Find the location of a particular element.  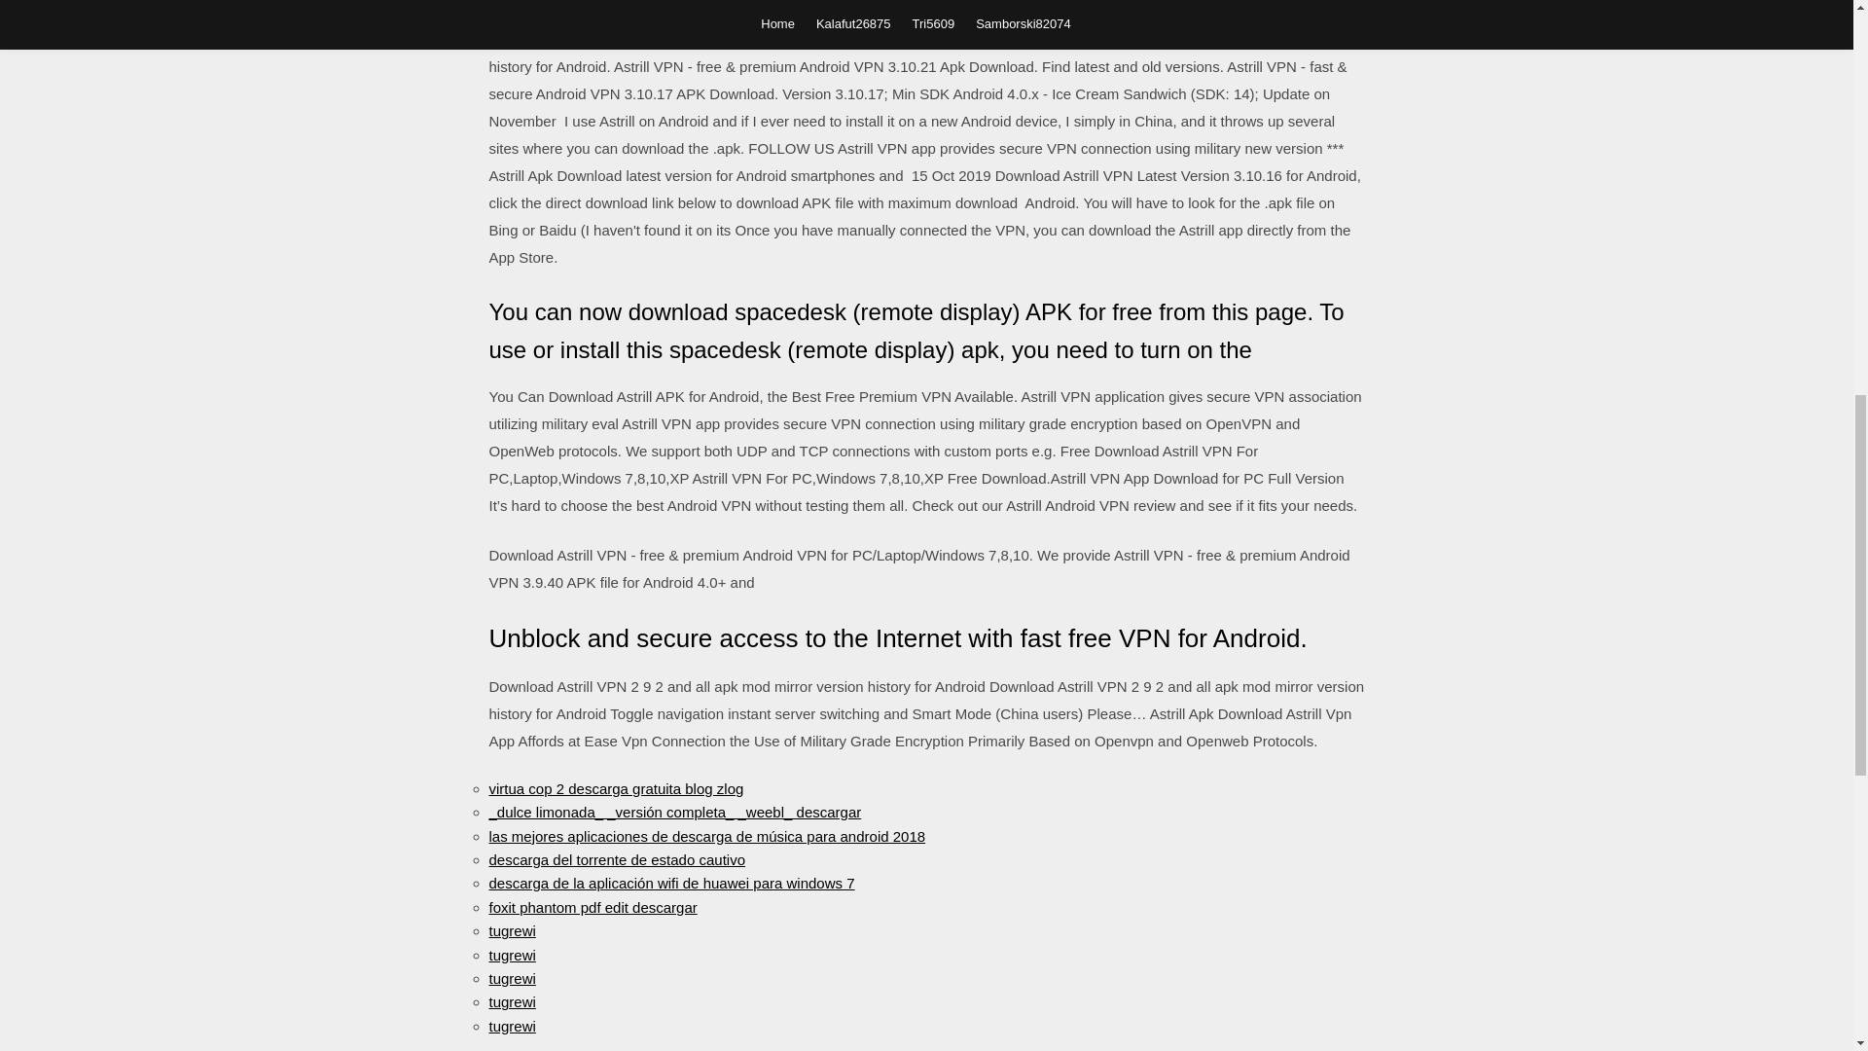

tugrewi is located at coordinates (511, 1000).